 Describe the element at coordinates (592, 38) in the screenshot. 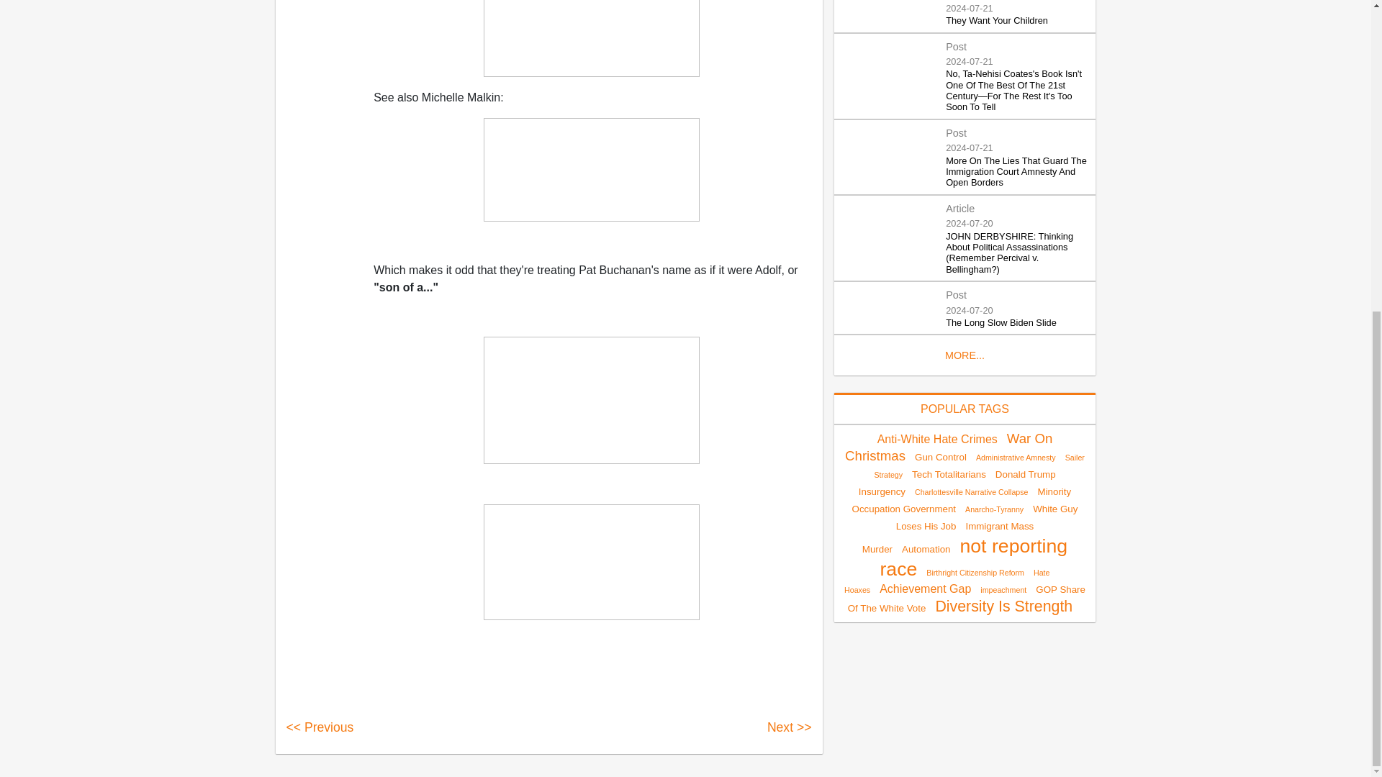

I see `google-son-of-a` at that location.